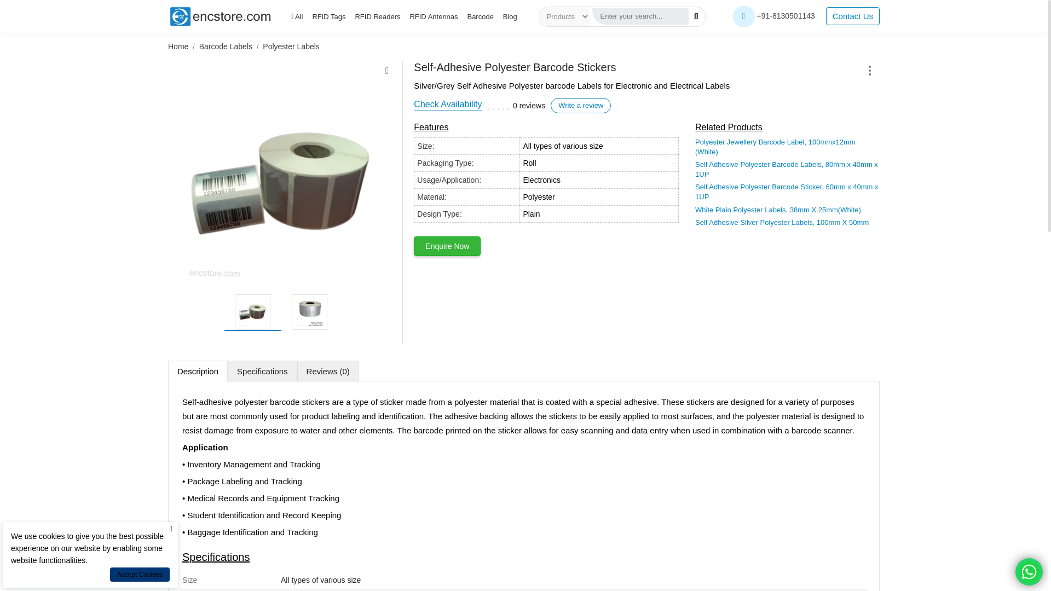 The image size is (1051, 591). What do you see at coordinates (252, 312) in the screenshot?
I see `Polyester Labels` at bounding box center [252, 312].